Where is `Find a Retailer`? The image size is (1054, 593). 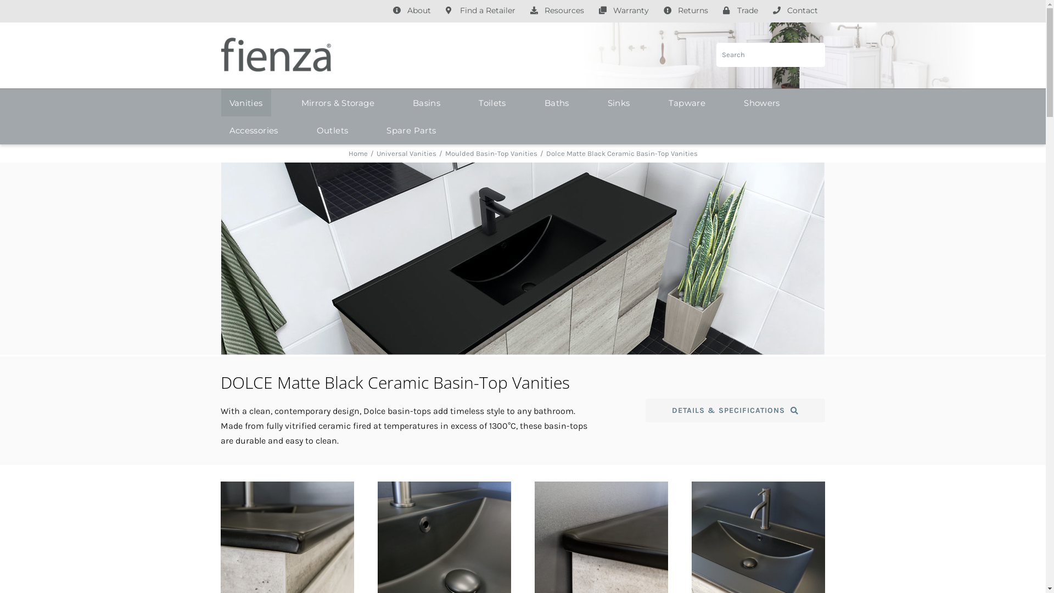
Find a Retailer is located at coordinates (480, 11).